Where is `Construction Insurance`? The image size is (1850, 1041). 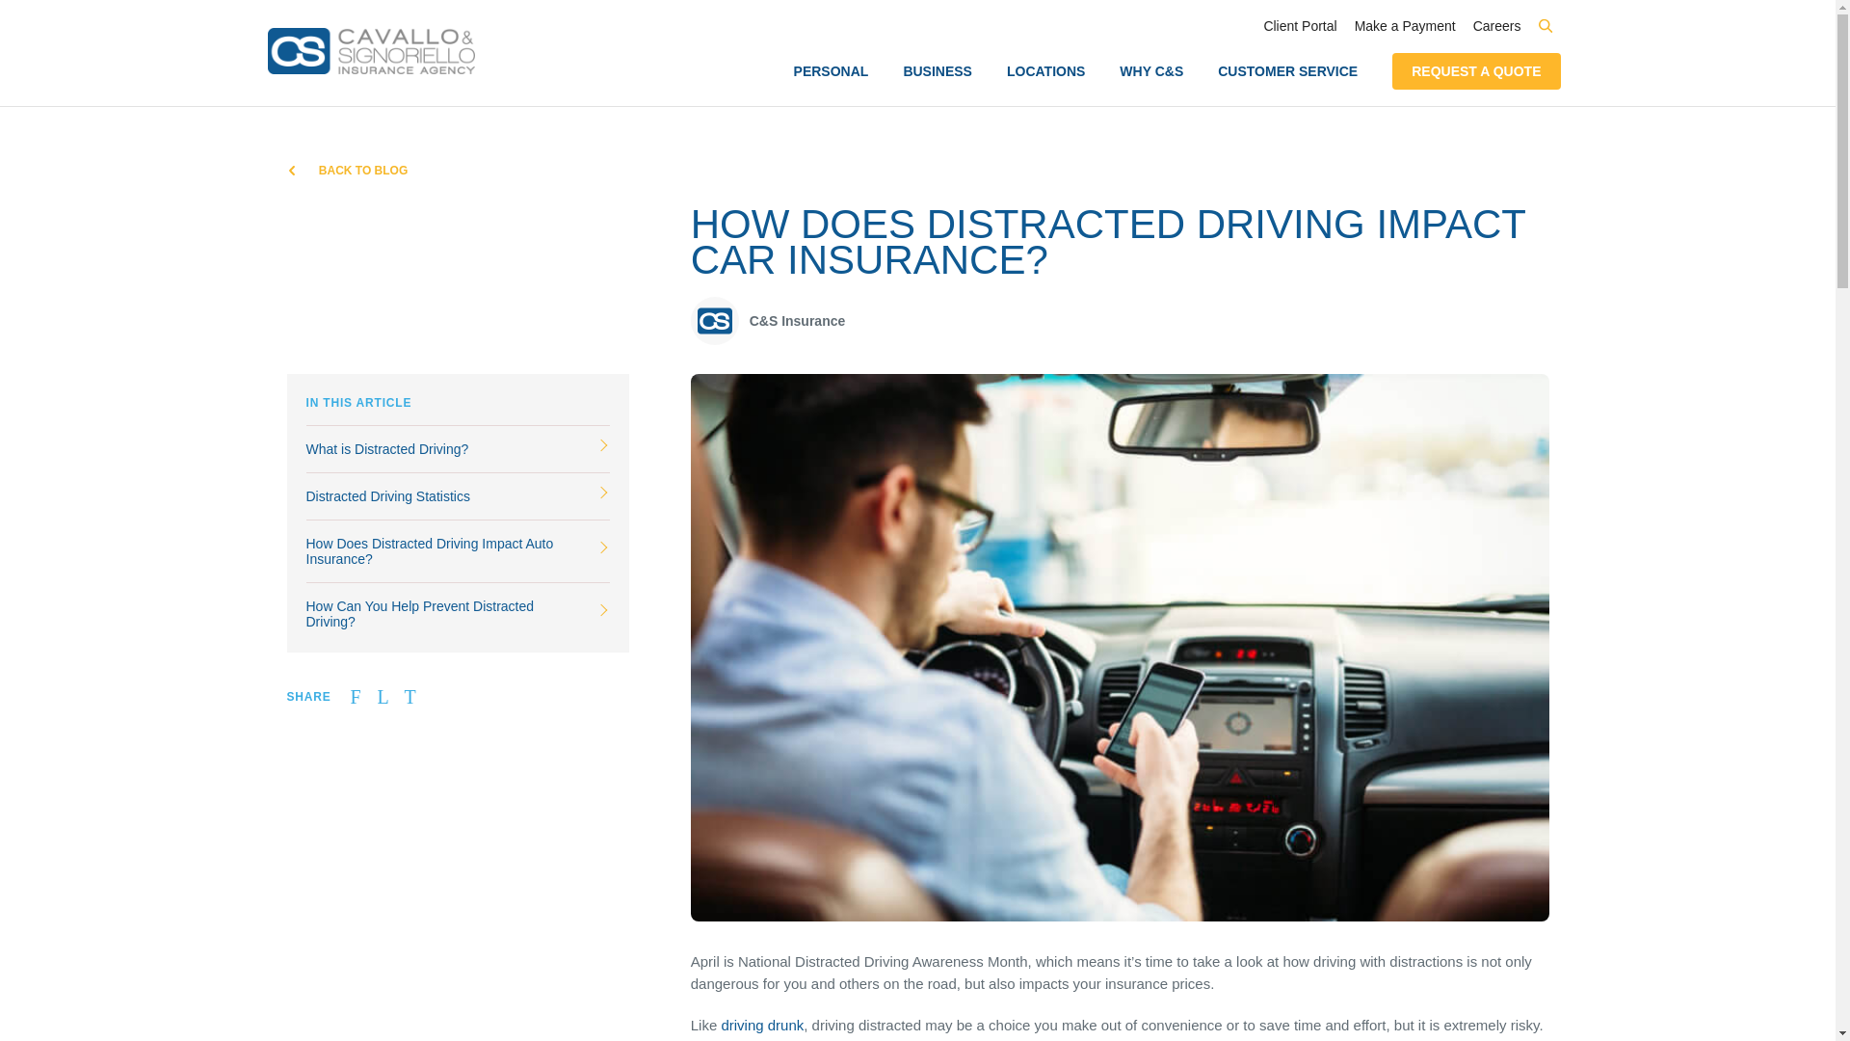
Construction Insurance is located at coordinates (1089, 371).